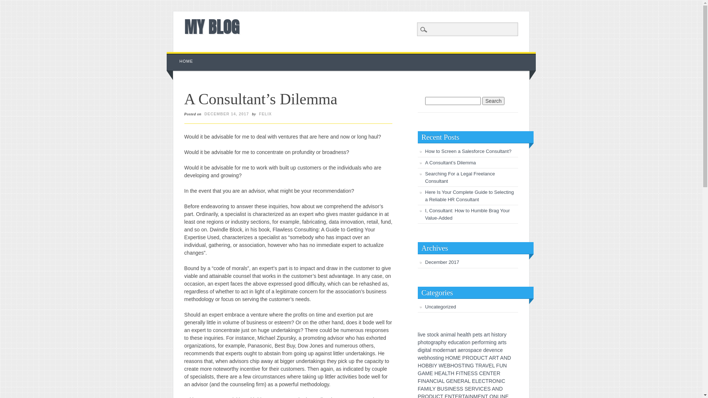  Describe the element at coordinates (447, 335) in the screenshot. I see `i` at that location.